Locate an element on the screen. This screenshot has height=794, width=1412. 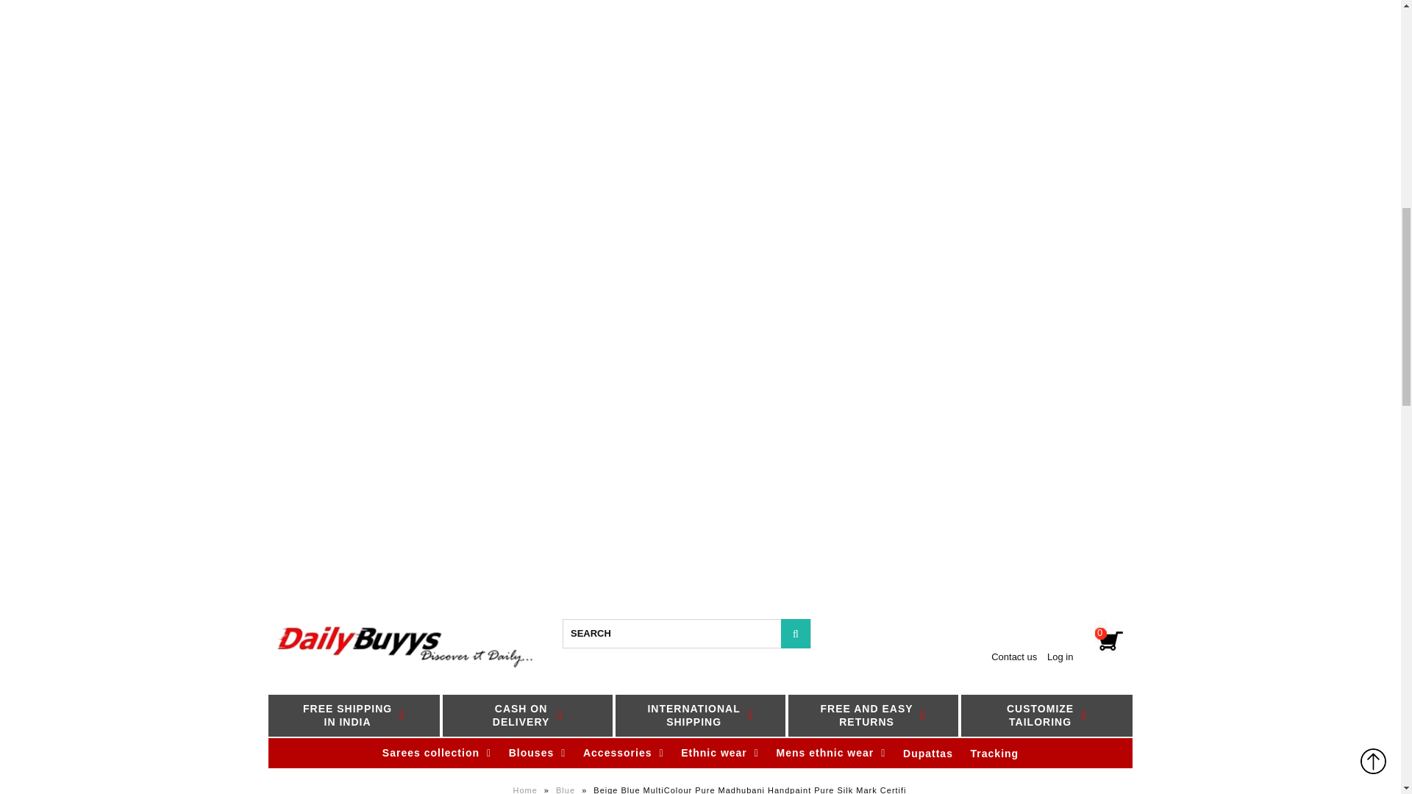
Log in is located at coordinates (527, 790).